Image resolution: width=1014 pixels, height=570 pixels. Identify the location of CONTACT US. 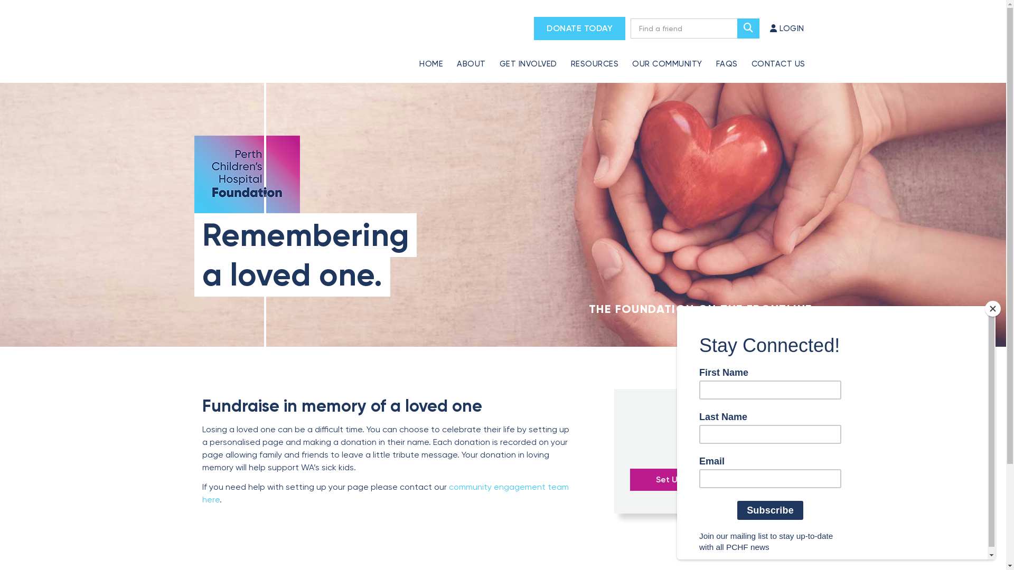
(778, 58).